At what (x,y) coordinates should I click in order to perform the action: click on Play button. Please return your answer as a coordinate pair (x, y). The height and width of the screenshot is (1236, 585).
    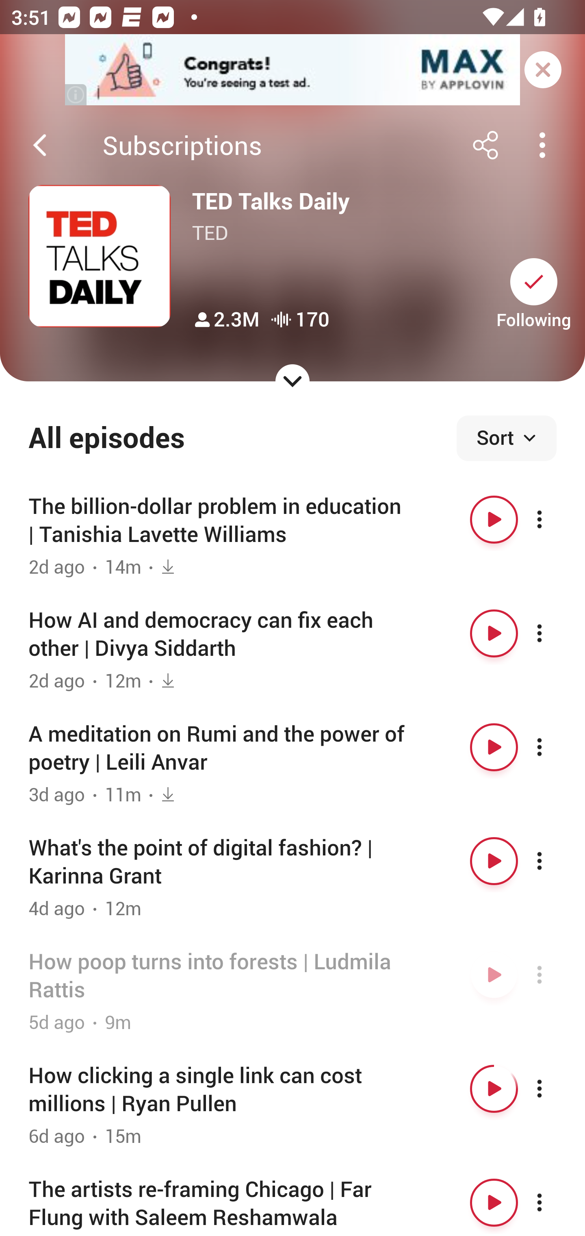
    Looking at the image, I should click on (494, 974).